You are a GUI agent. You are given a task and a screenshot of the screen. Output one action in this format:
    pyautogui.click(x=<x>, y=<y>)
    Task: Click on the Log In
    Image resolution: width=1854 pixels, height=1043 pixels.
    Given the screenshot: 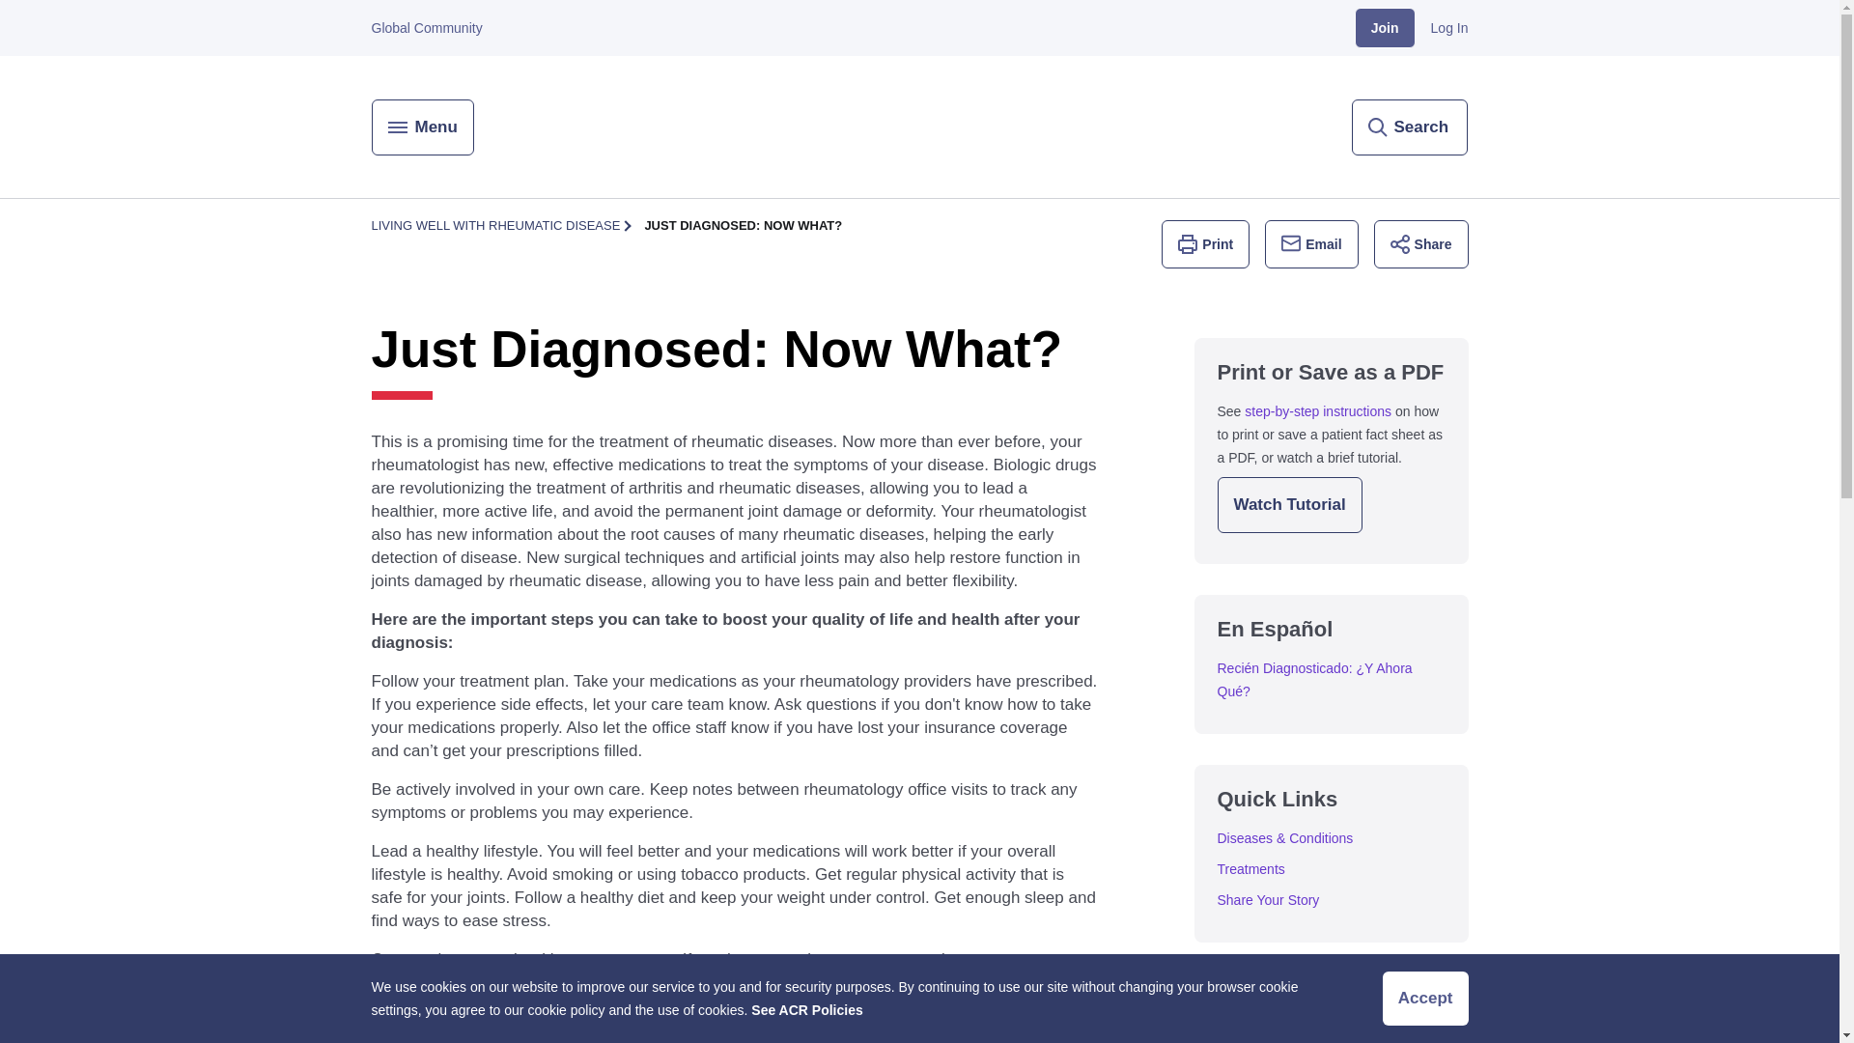 What is the action you would take?
    pyautogui.click(x=1449, y=27)
    